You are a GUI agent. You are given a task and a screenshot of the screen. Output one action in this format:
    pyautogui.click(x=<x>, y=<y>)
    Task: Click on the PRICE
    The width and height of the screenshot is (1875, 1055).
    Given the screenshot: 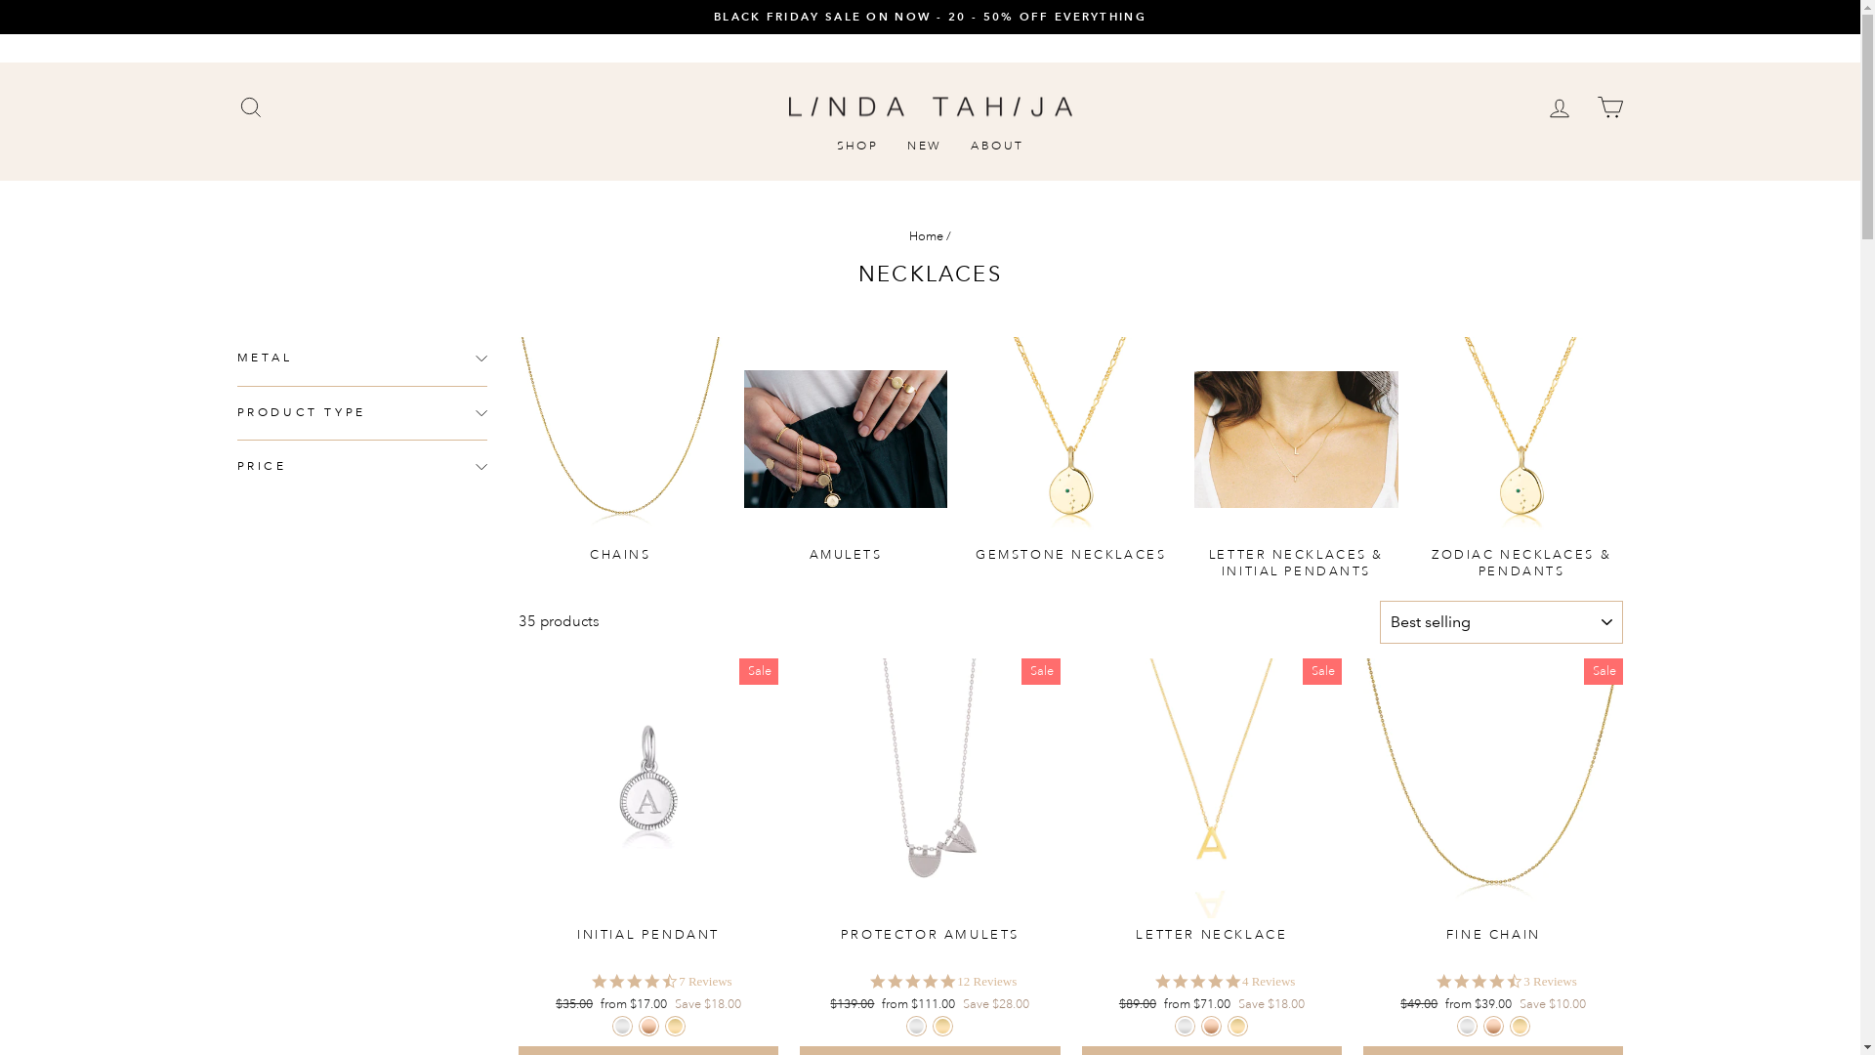 What is the action you would take?
    pyautogui.click(x=361, y=467)
    